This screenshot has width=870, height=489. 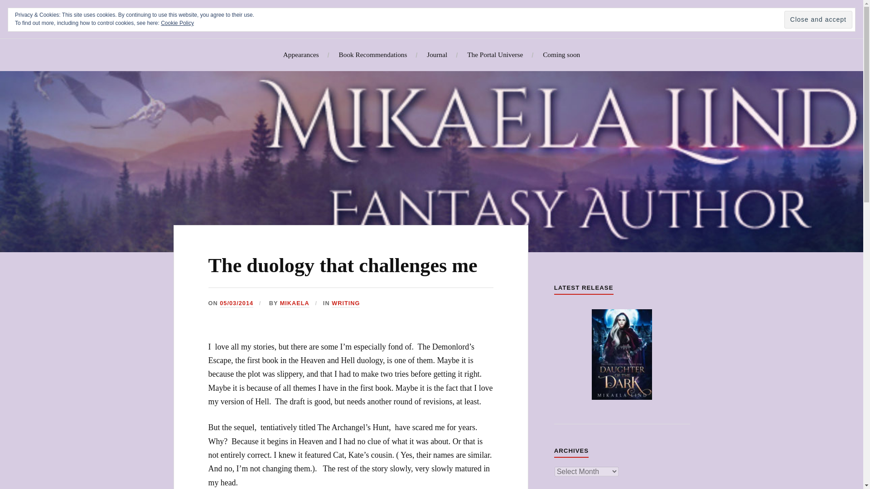 What do you see at coordinates (495, 55) in the screenshot?
I see `The Portal Universe` at bounding box center [495, 55].